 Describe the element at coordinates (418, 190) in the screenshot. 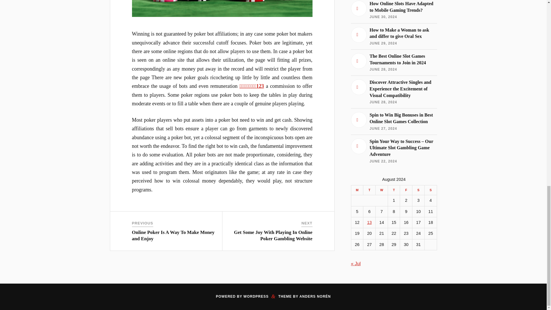

I see `Saturday` at that location.